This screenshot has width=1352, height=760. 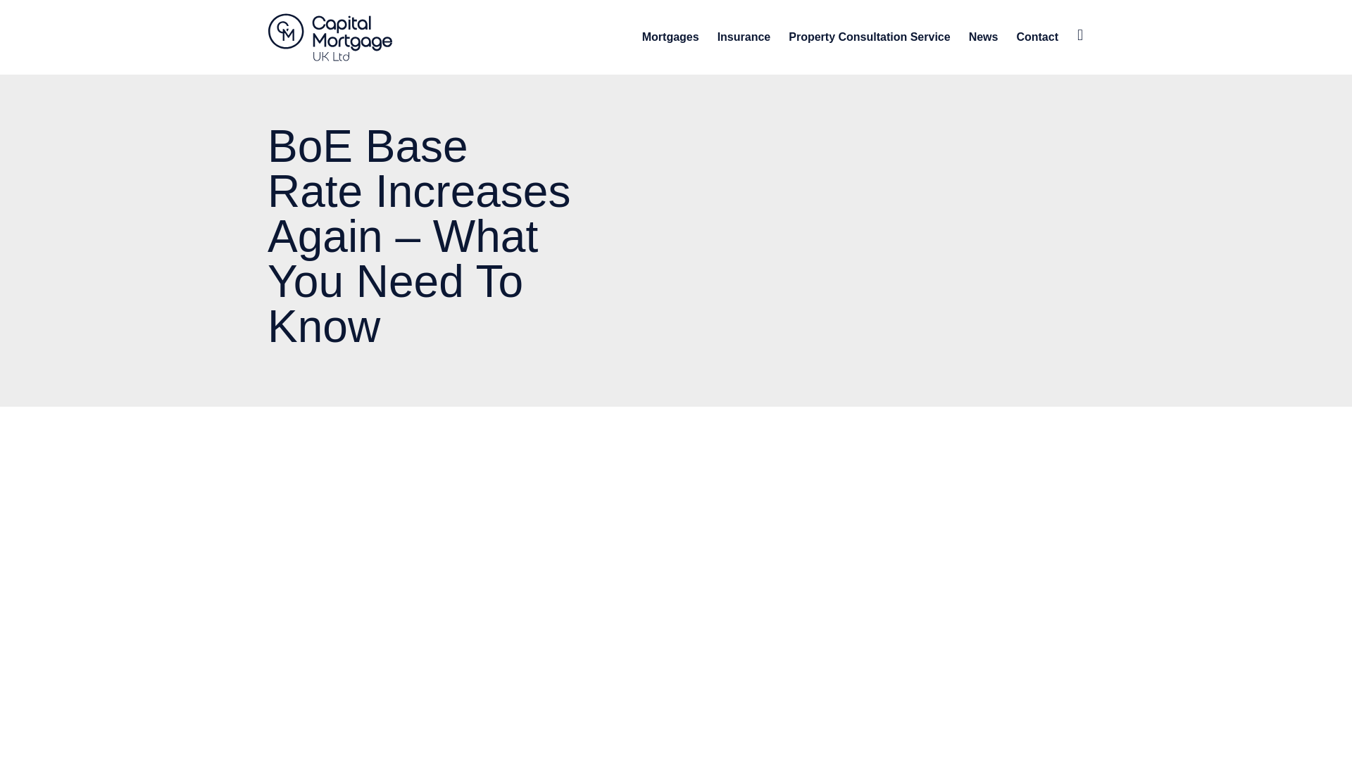 I want to click on News, so click(x=984, y=37).